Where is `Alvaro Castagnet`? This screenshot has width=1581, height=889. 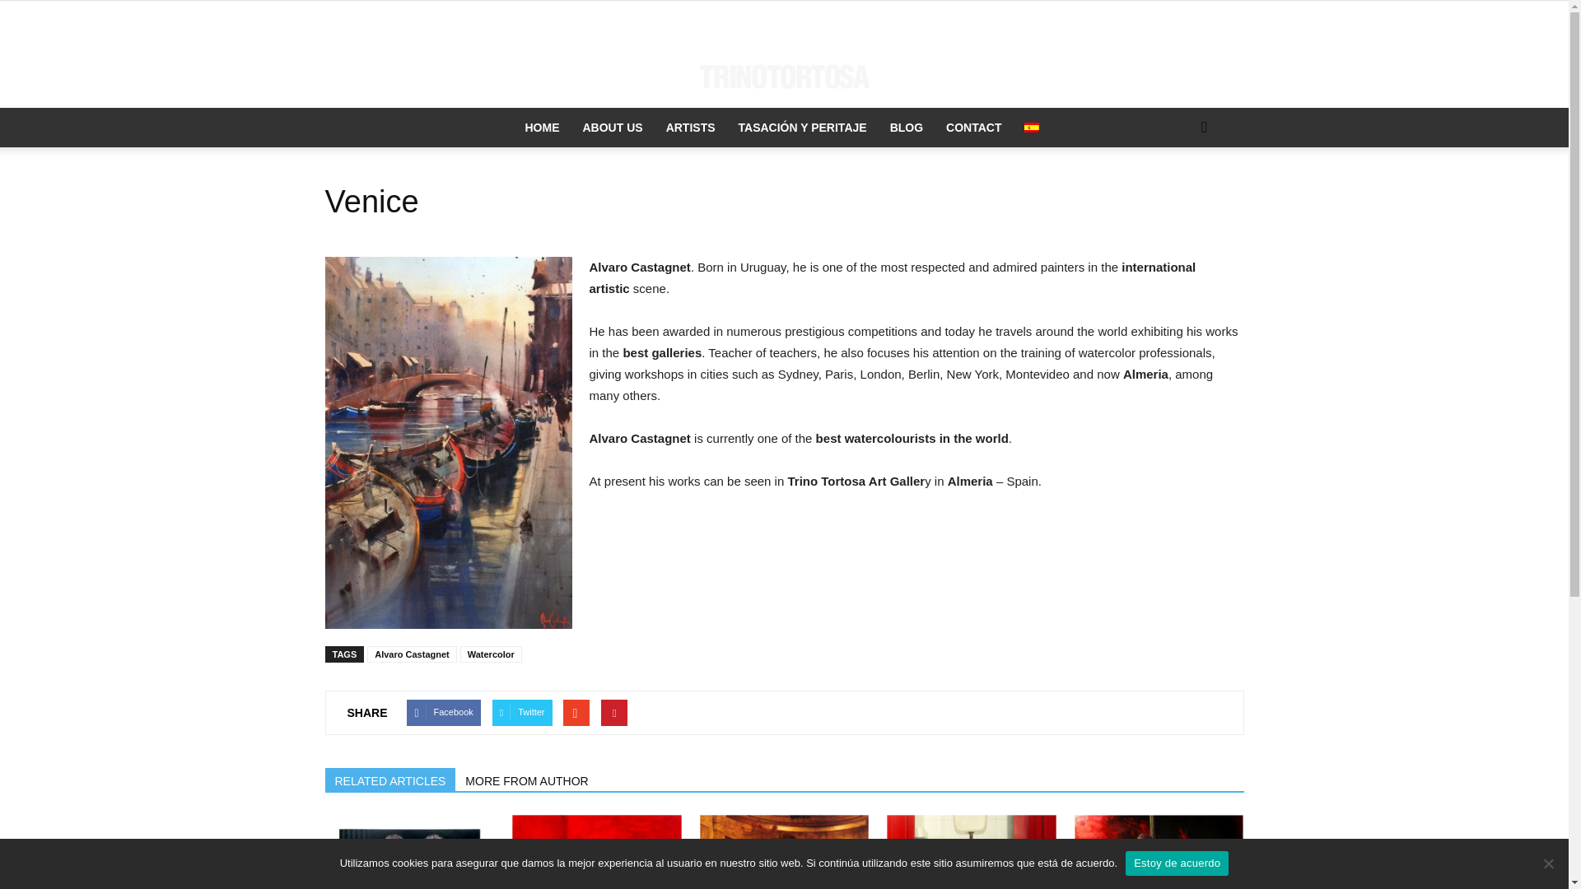
Alvaro Castagnet is located at coordinates (412, 654).